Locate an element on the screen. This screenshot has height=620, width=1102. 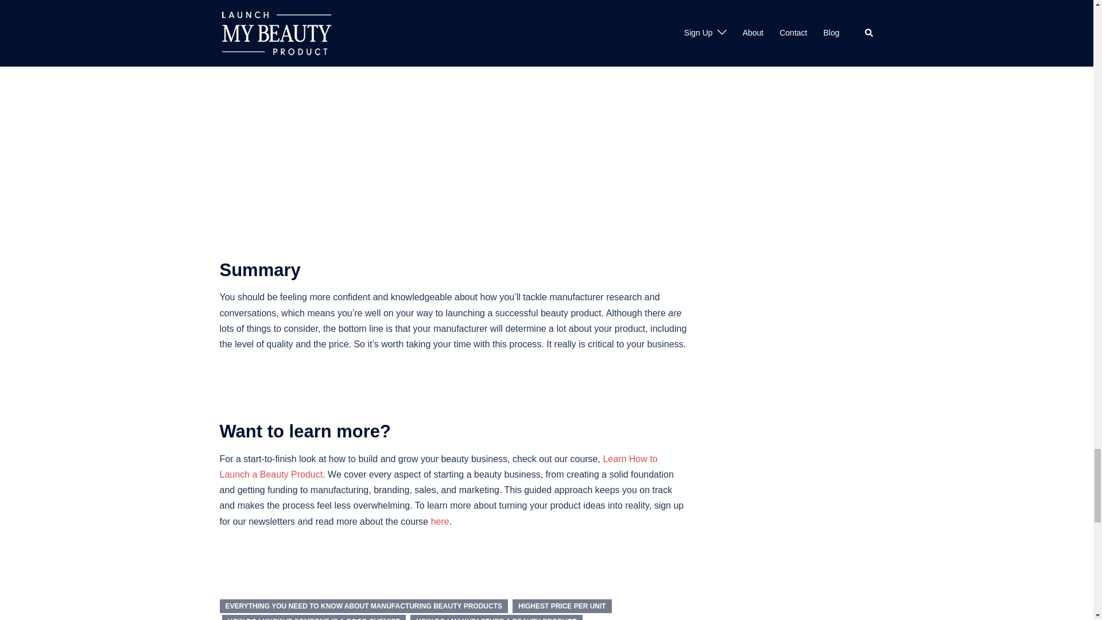
Learn How to Launch a Beauty Product is located at coordinates (438, 466).